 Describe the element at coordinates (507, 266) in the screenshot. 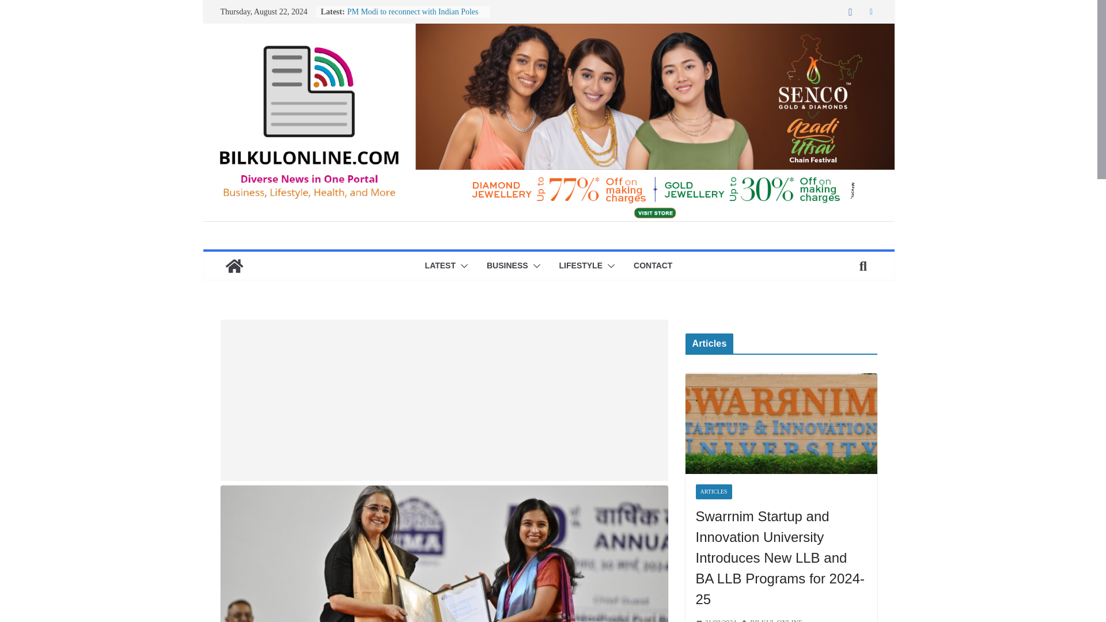

I see `BUSINESS` at that location.